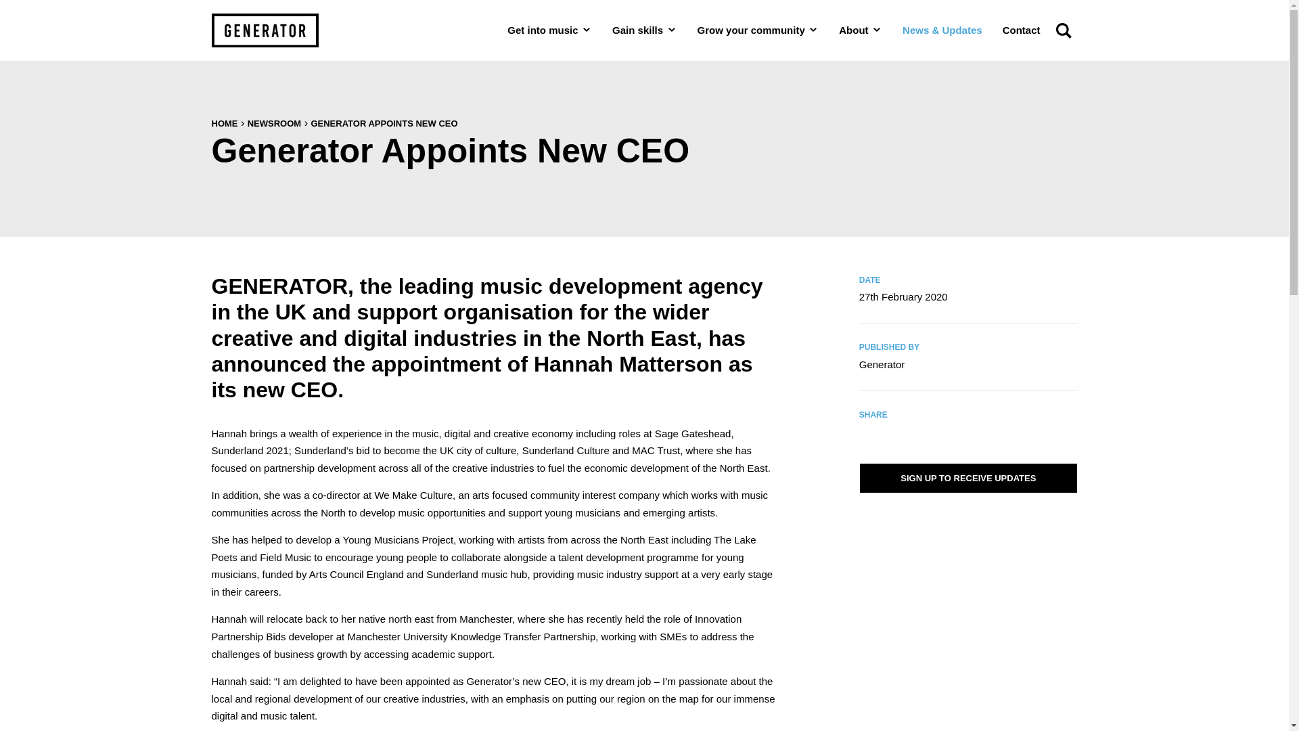 The width and height of the screenshot is (1299, 731). What do you see at coordinates (644, 30) in the screenshot?
I see `Gain skills` at bounding box center [644, 30].